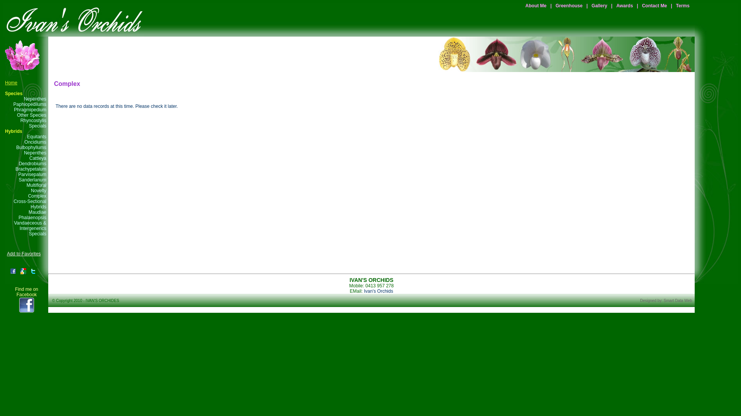  I want to click on Add to Favorites, so click(24, 254).